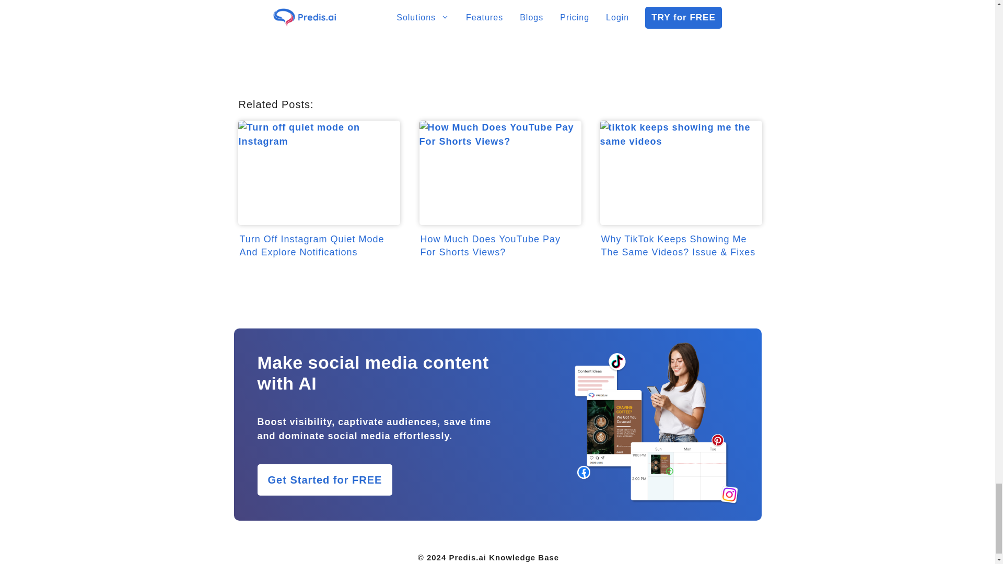 This screenshot has width=1003, height=564. Describe the element at coordinates (317, 209) in the screenshot. I see `Turn Off Instagram Quiet Mode And Explore Notifications` at that location.